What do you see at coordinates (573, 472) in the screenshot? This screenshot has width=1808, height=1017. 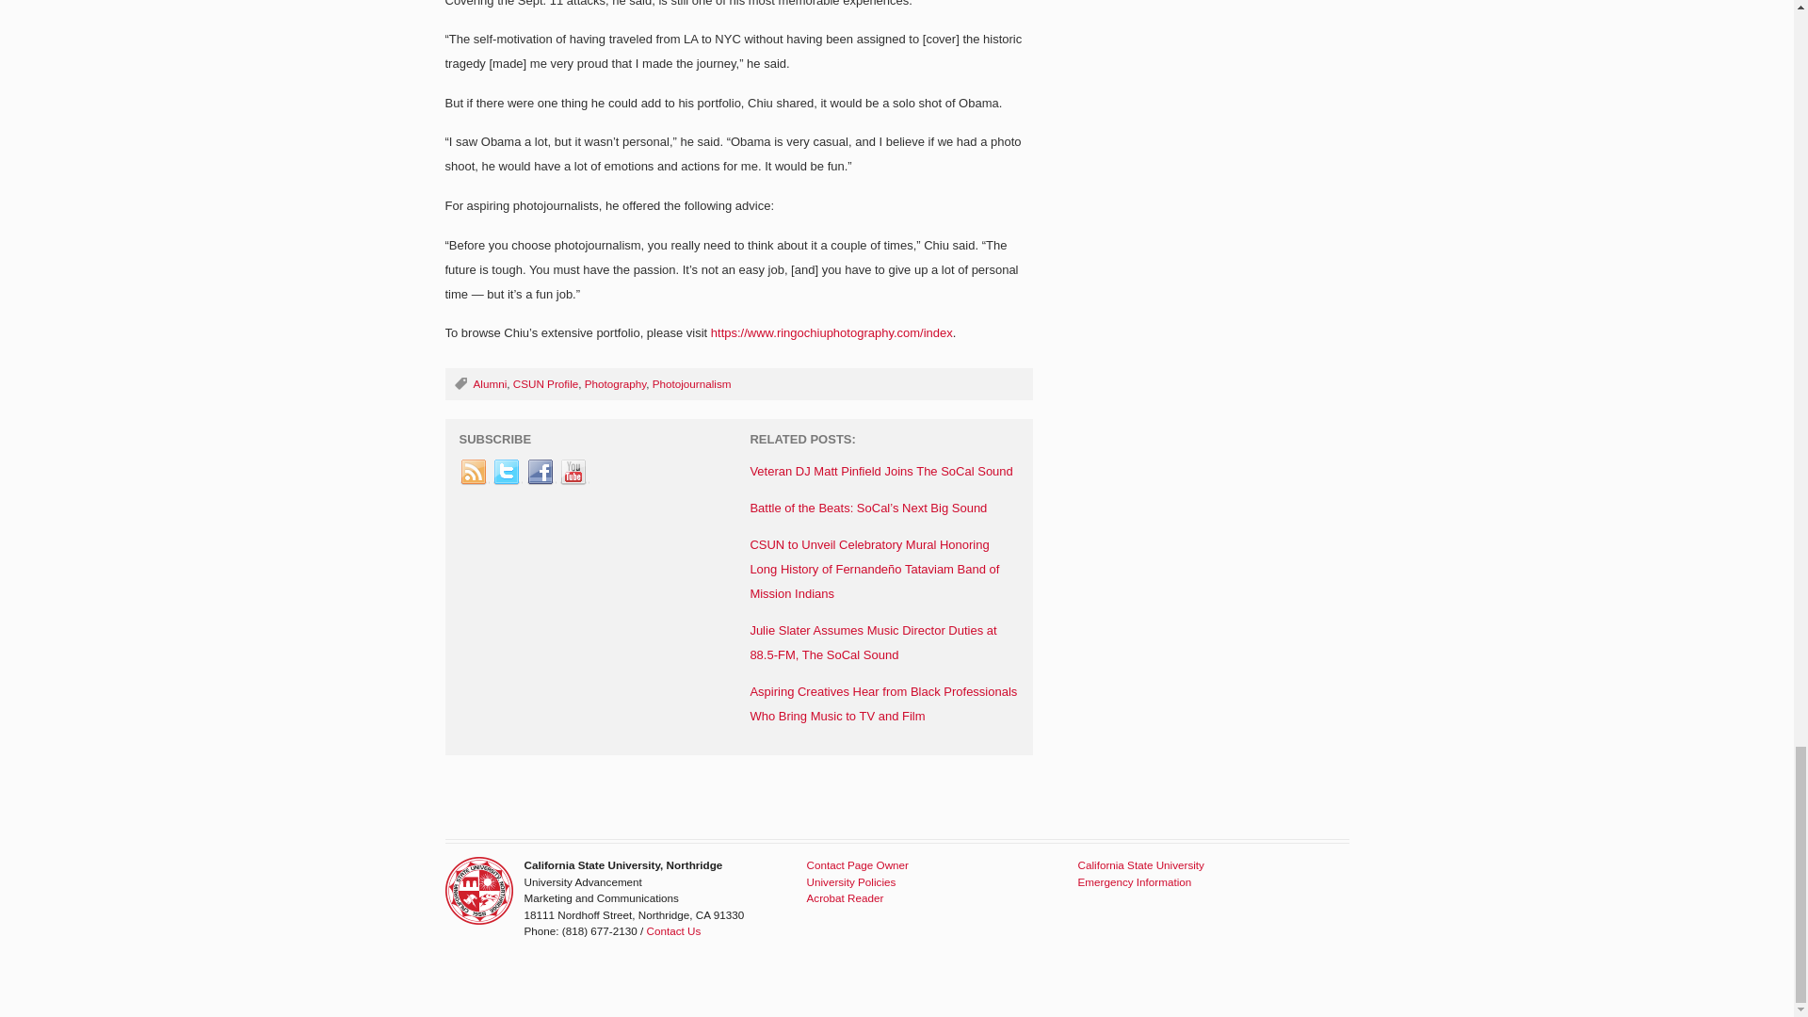 I see `YouTube` at bounding box center [573, 472].